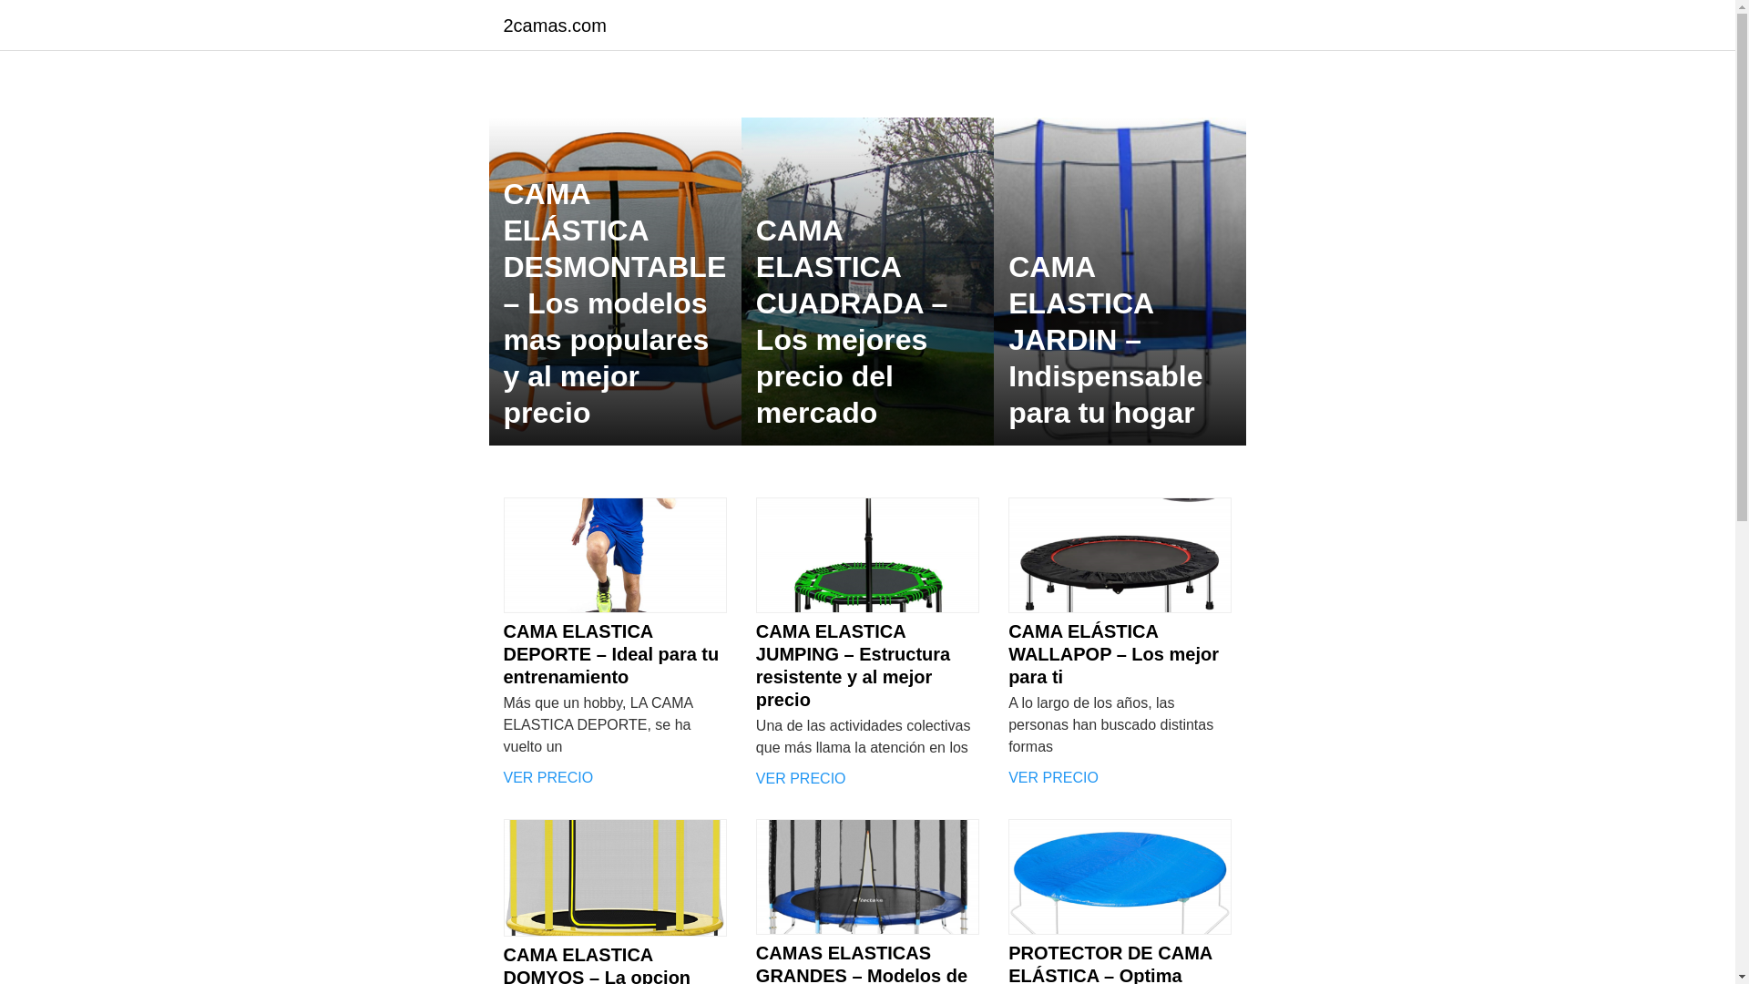  What do you see at coordinates (867, 779) in the screenshot?
I see `VER PRECIO` at bounding box center [867, 779].